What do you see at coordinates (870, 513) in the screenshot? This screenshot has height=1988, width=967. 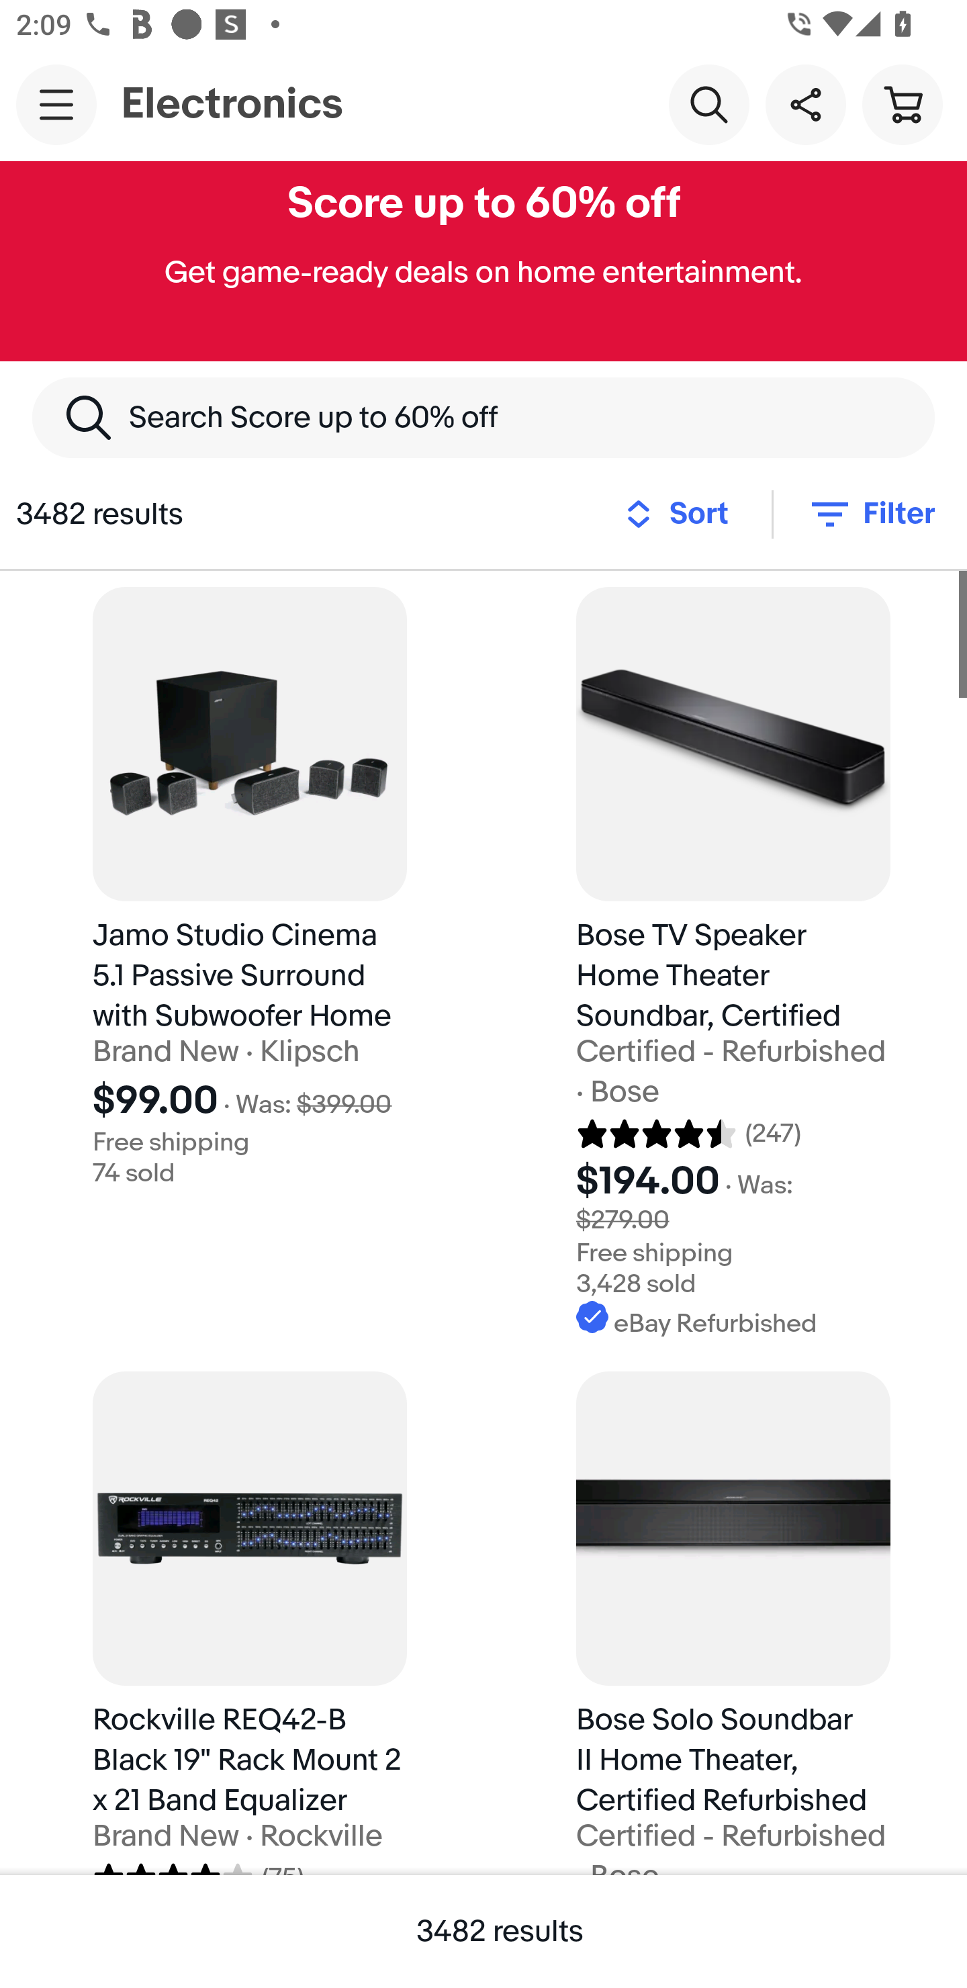 I see `Filter` at bounding box center [870, 513].